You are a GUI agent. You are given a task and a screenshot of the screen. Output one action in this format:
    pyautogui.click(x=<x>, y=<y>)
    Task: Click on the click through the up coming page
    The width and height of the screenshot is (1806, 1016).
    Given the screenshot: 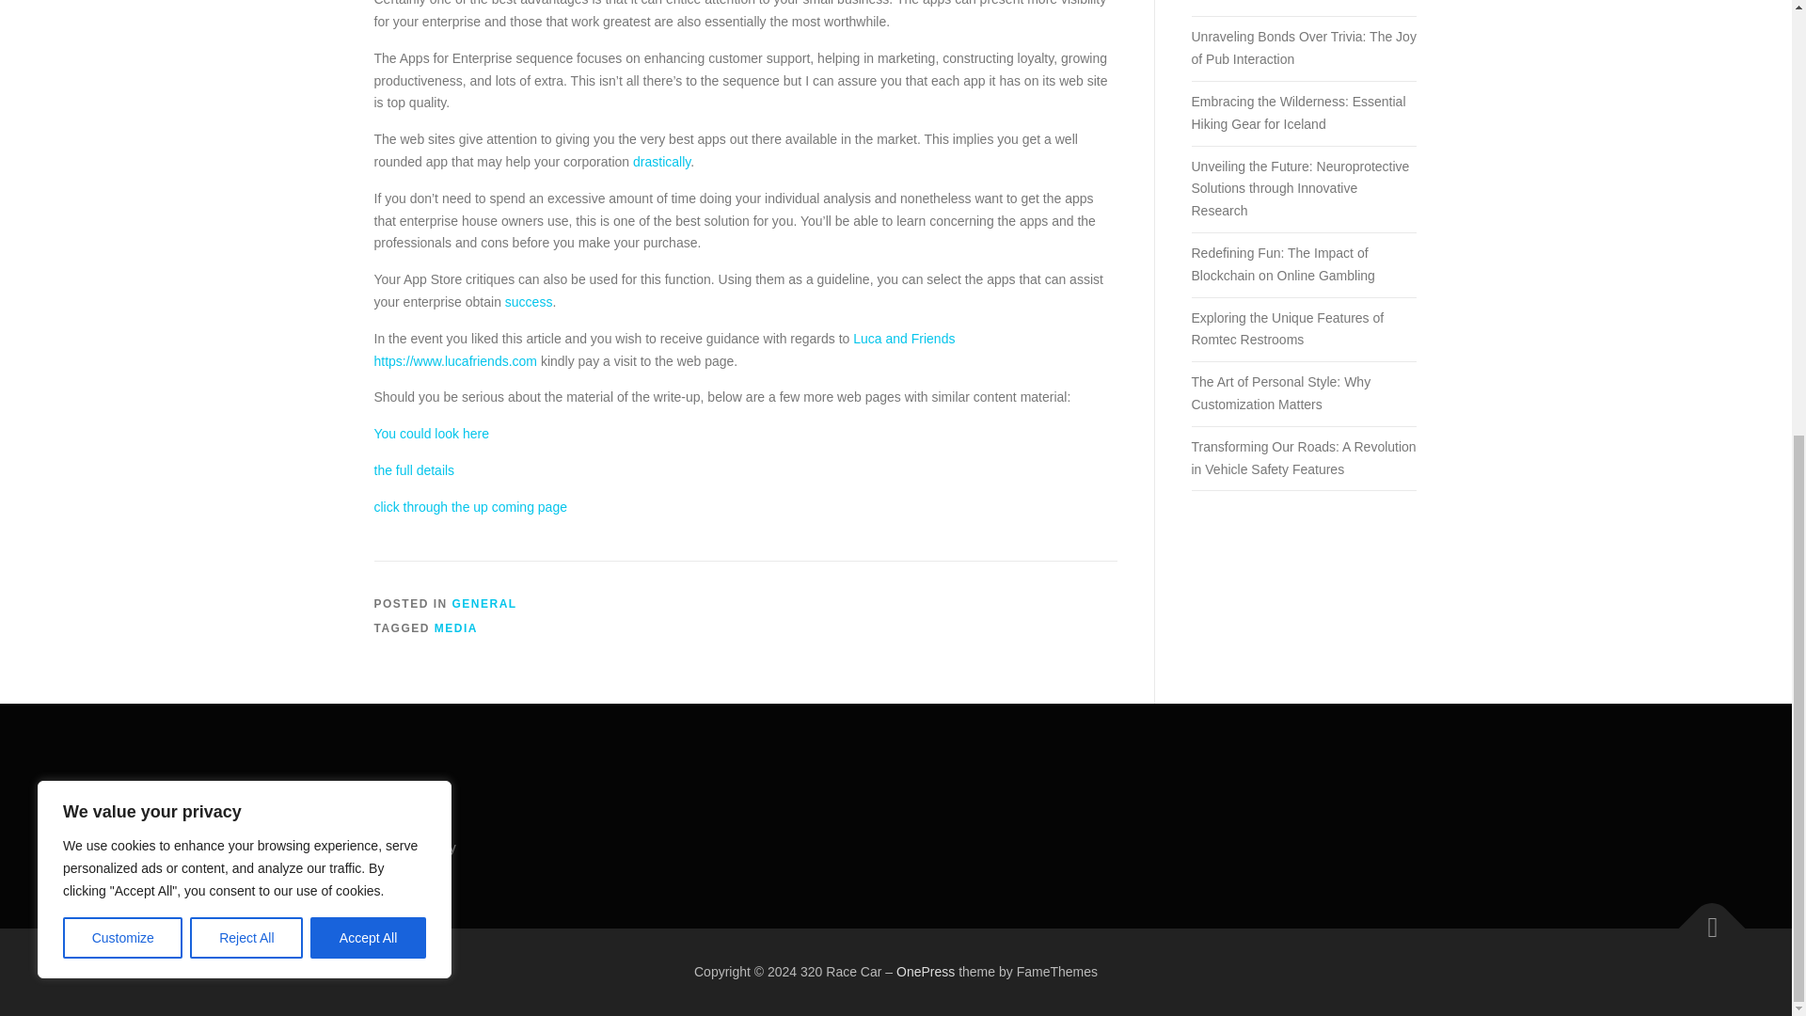 What is the action you would take?
    pyautogui.click(x=470, y=506)
    